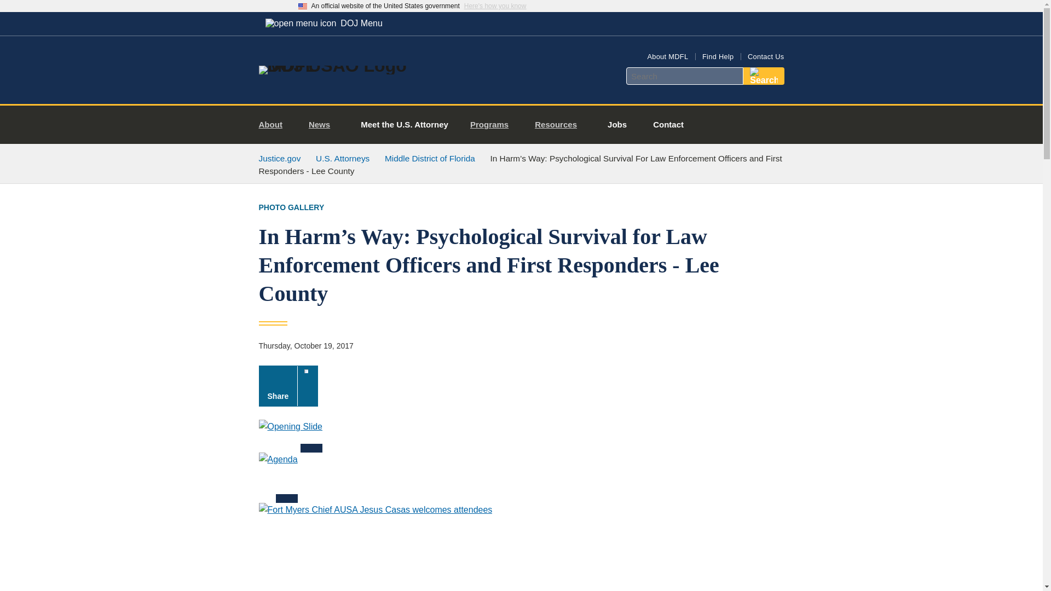 Image resolution: width=1051 pixels, height=591 pixels. Describe the element at coordinates (290, 436) in the screenshot. I see `Opening Slide` at that location.